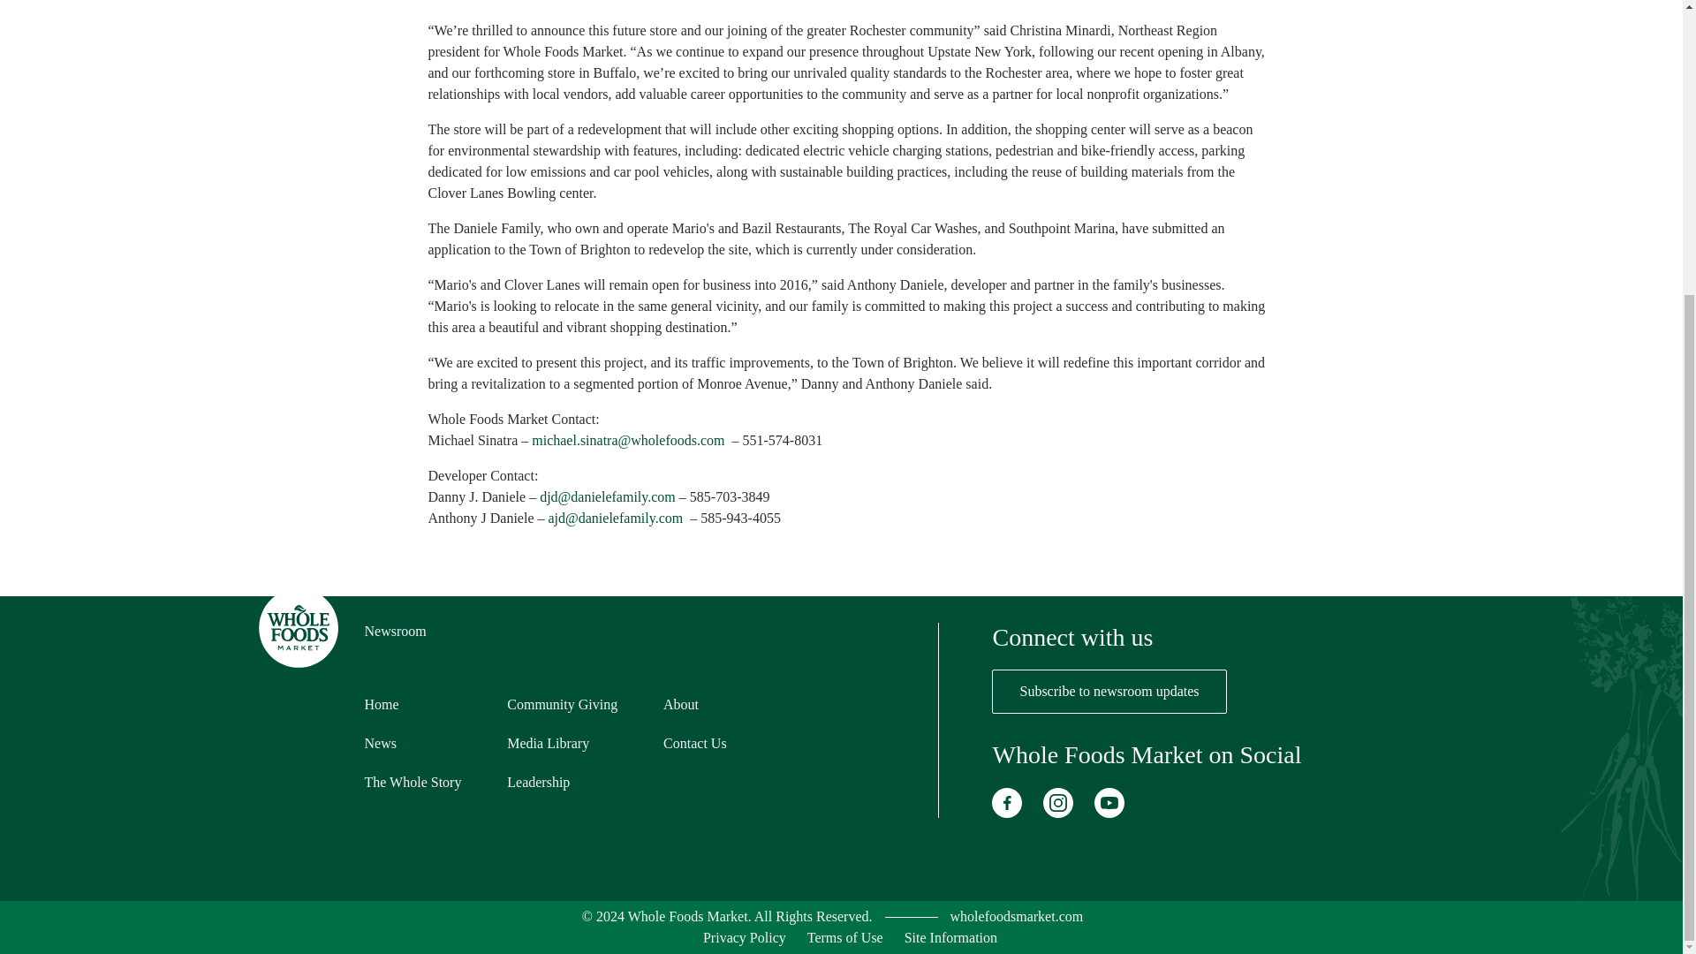 The image size is (1696, 954). Describe the element at coordinates (380, 742) in the screenshot. I see `News` at that location.